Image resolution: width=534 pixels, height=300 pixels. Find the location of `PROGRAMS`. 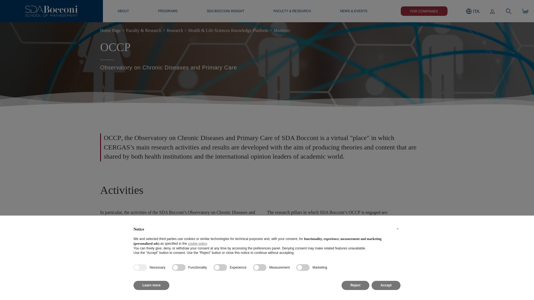

PROGRAMS is located at coordinates (167, 11).